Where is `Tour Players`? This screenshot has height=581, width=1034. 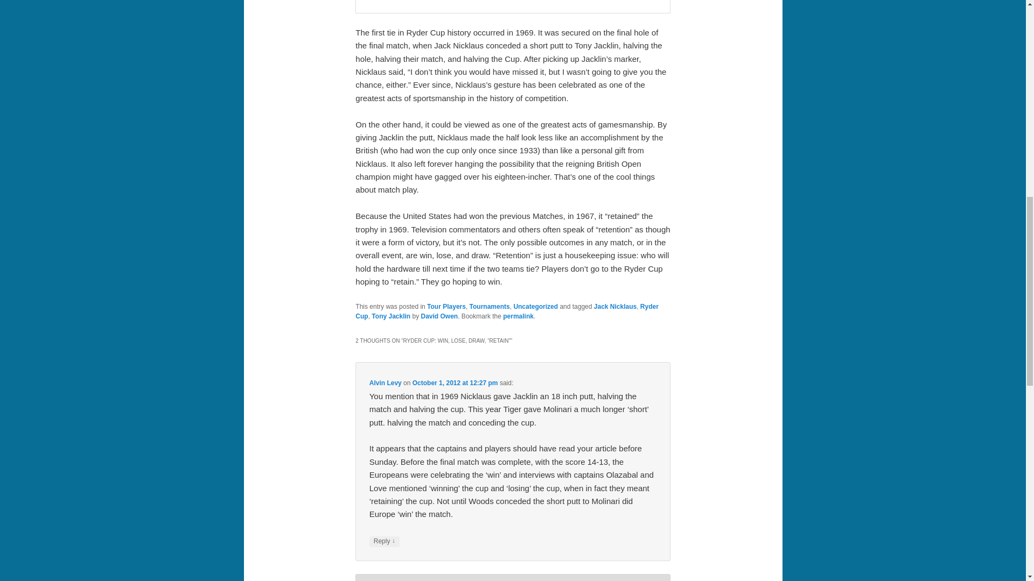
Tour Players is located at coordinates (446, 306).